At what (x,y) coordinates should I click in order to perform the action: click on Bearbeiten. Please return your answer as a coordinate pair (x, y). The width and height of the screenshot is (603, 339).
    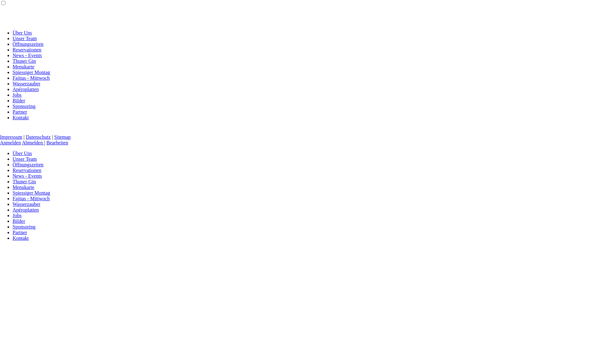
    Looking at the image, I should click on (57, 143).